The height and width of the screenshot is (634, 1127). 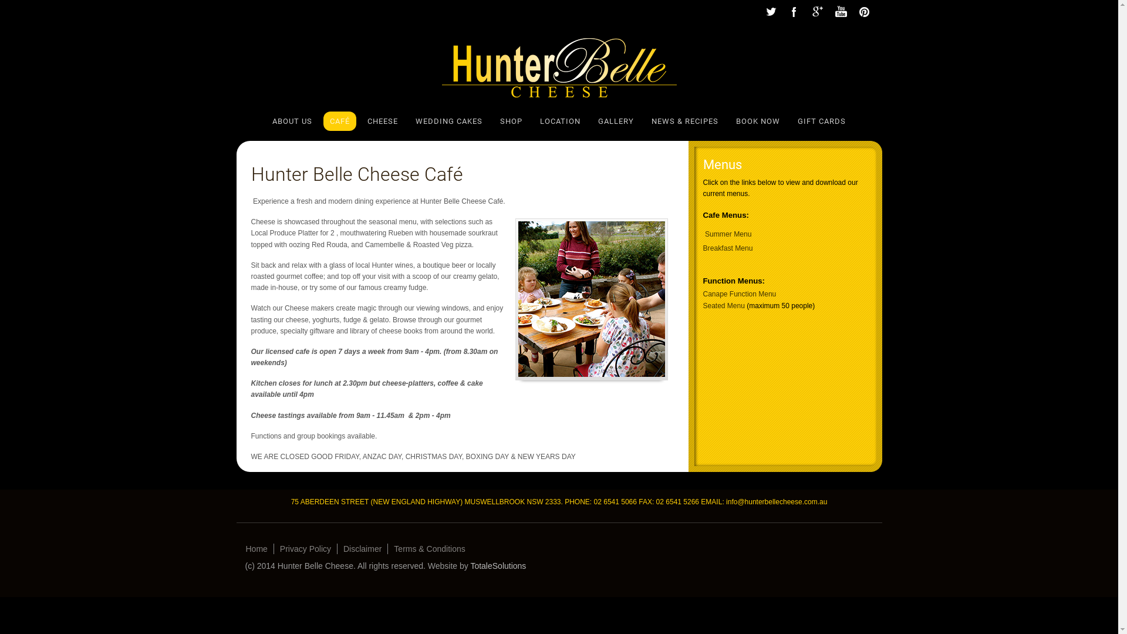 I want to click on GIFT CARDS, so click(x=822, y=121).